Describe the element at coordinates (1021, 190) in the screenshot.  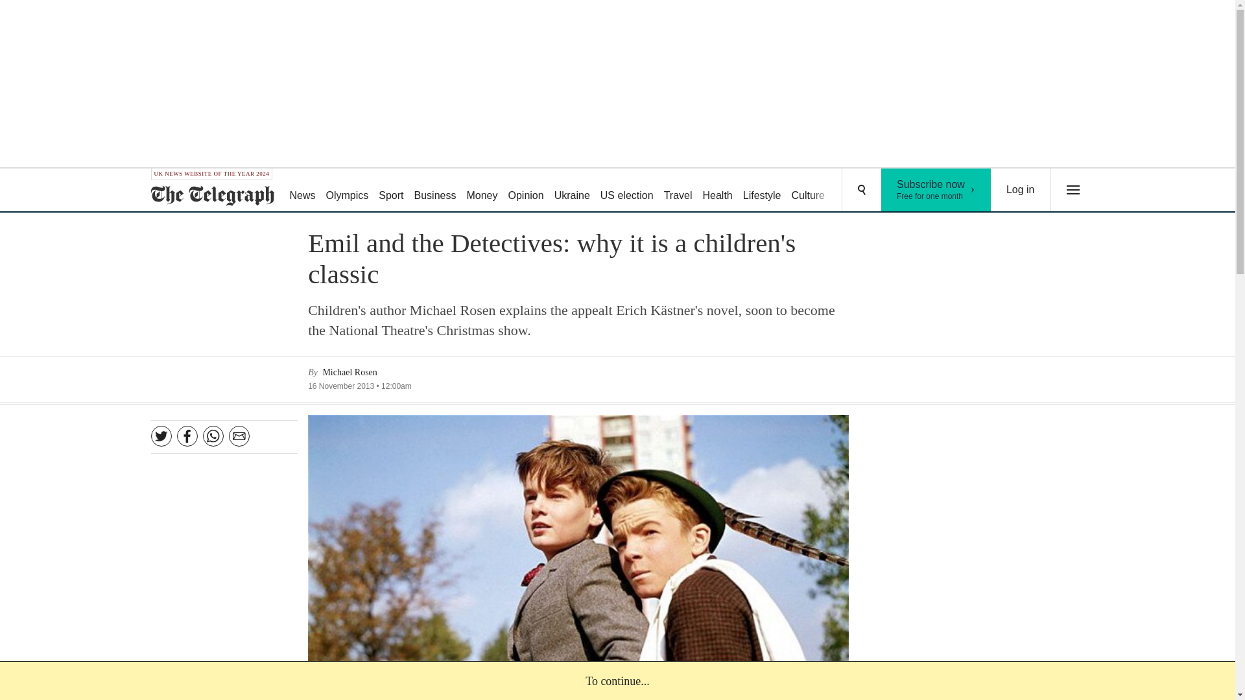
I see `Log in` at that location.